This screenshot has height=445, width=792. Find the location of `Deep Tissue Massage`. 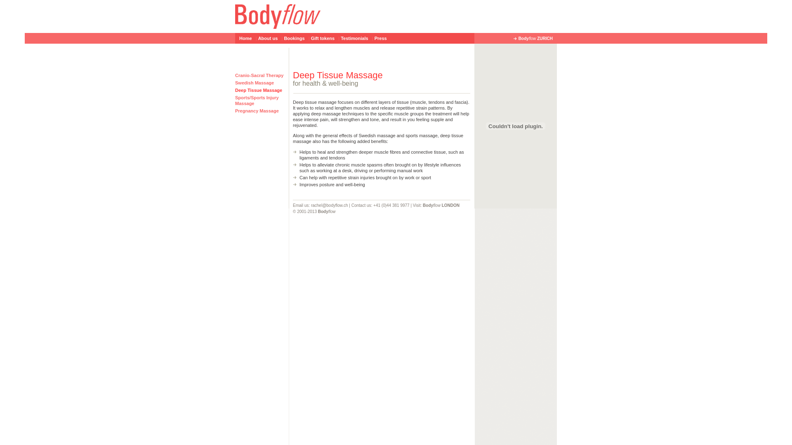

Deep Tissue Massage is located at coordinates (259, 90).